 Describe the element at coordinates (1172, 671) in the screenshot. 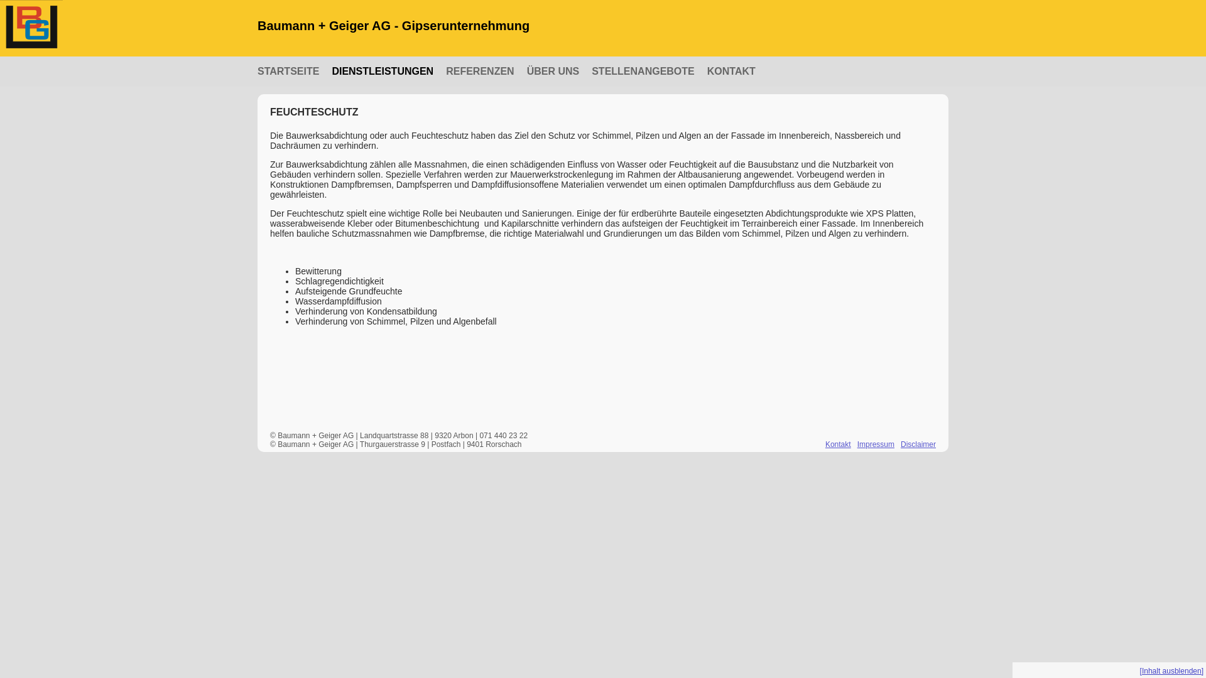

I see `[Inhalt ausblenden]` at that location.